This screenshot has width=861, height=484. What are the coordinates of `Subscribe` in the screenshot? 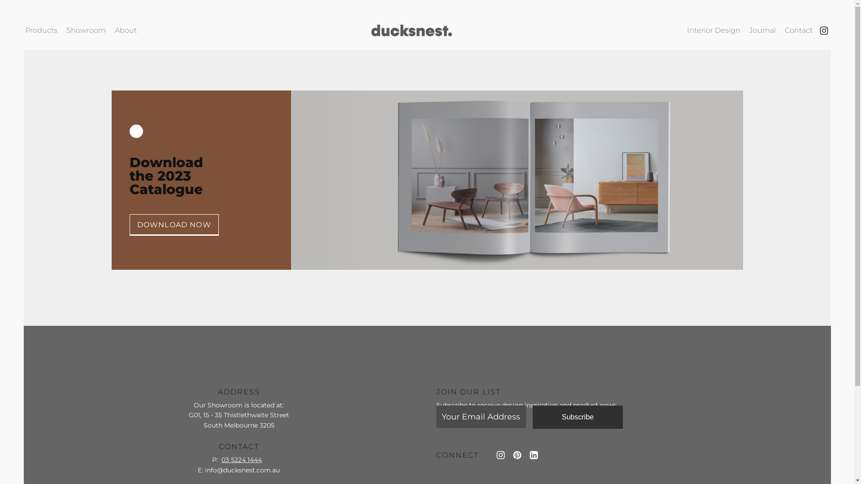 It's located at (578, 417).